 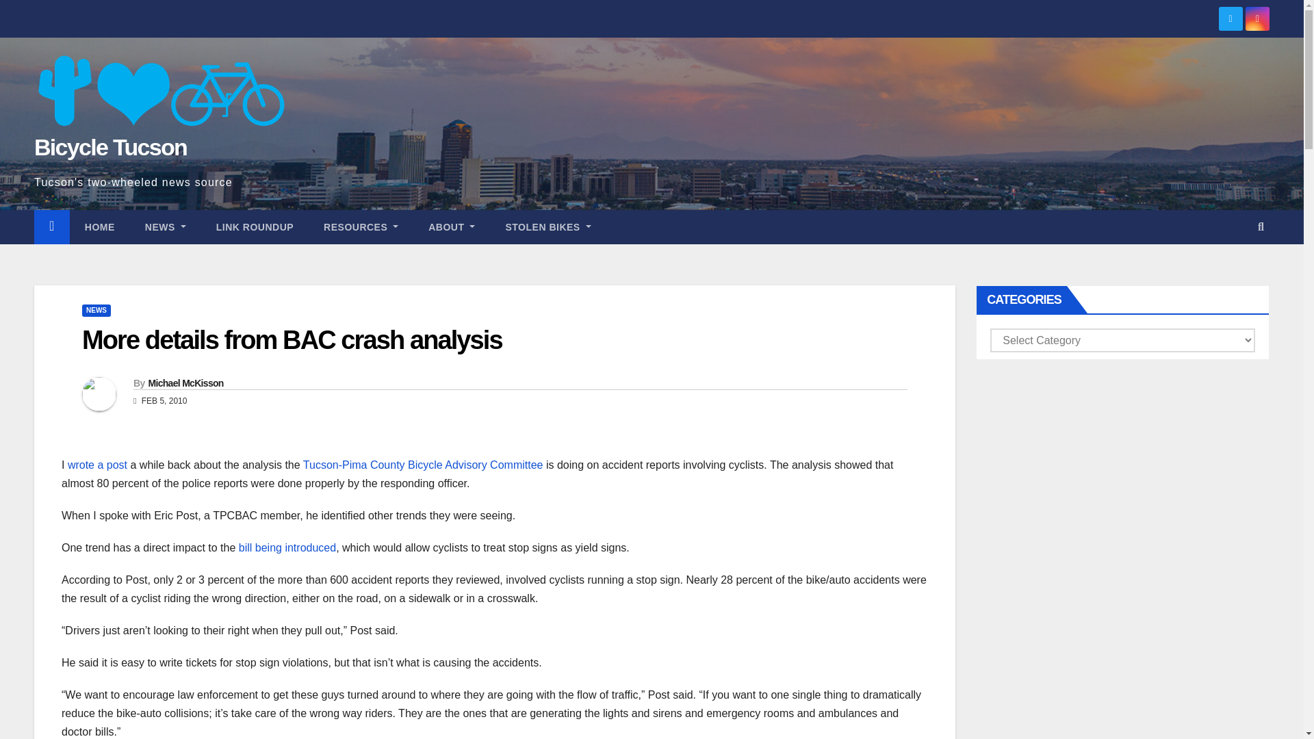 I want to click on NEWS, so click(x=96, y=311).